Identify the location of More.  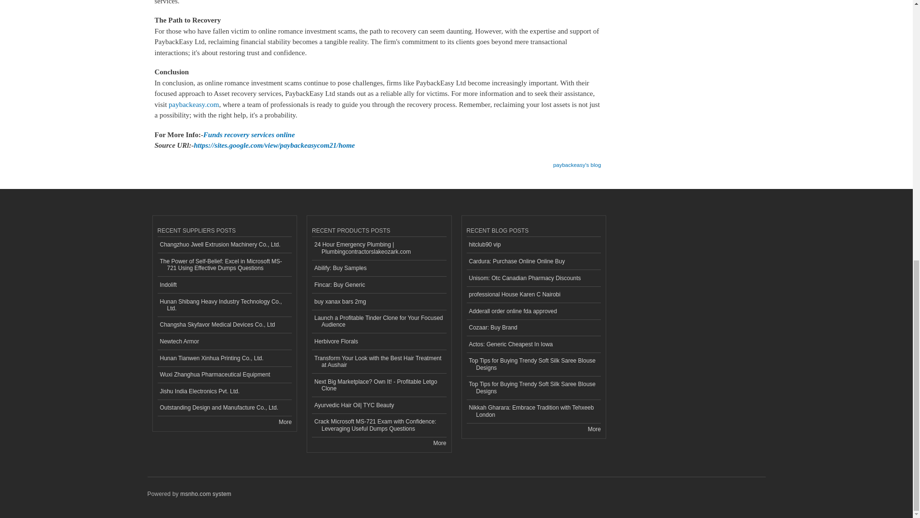
(285, 422).